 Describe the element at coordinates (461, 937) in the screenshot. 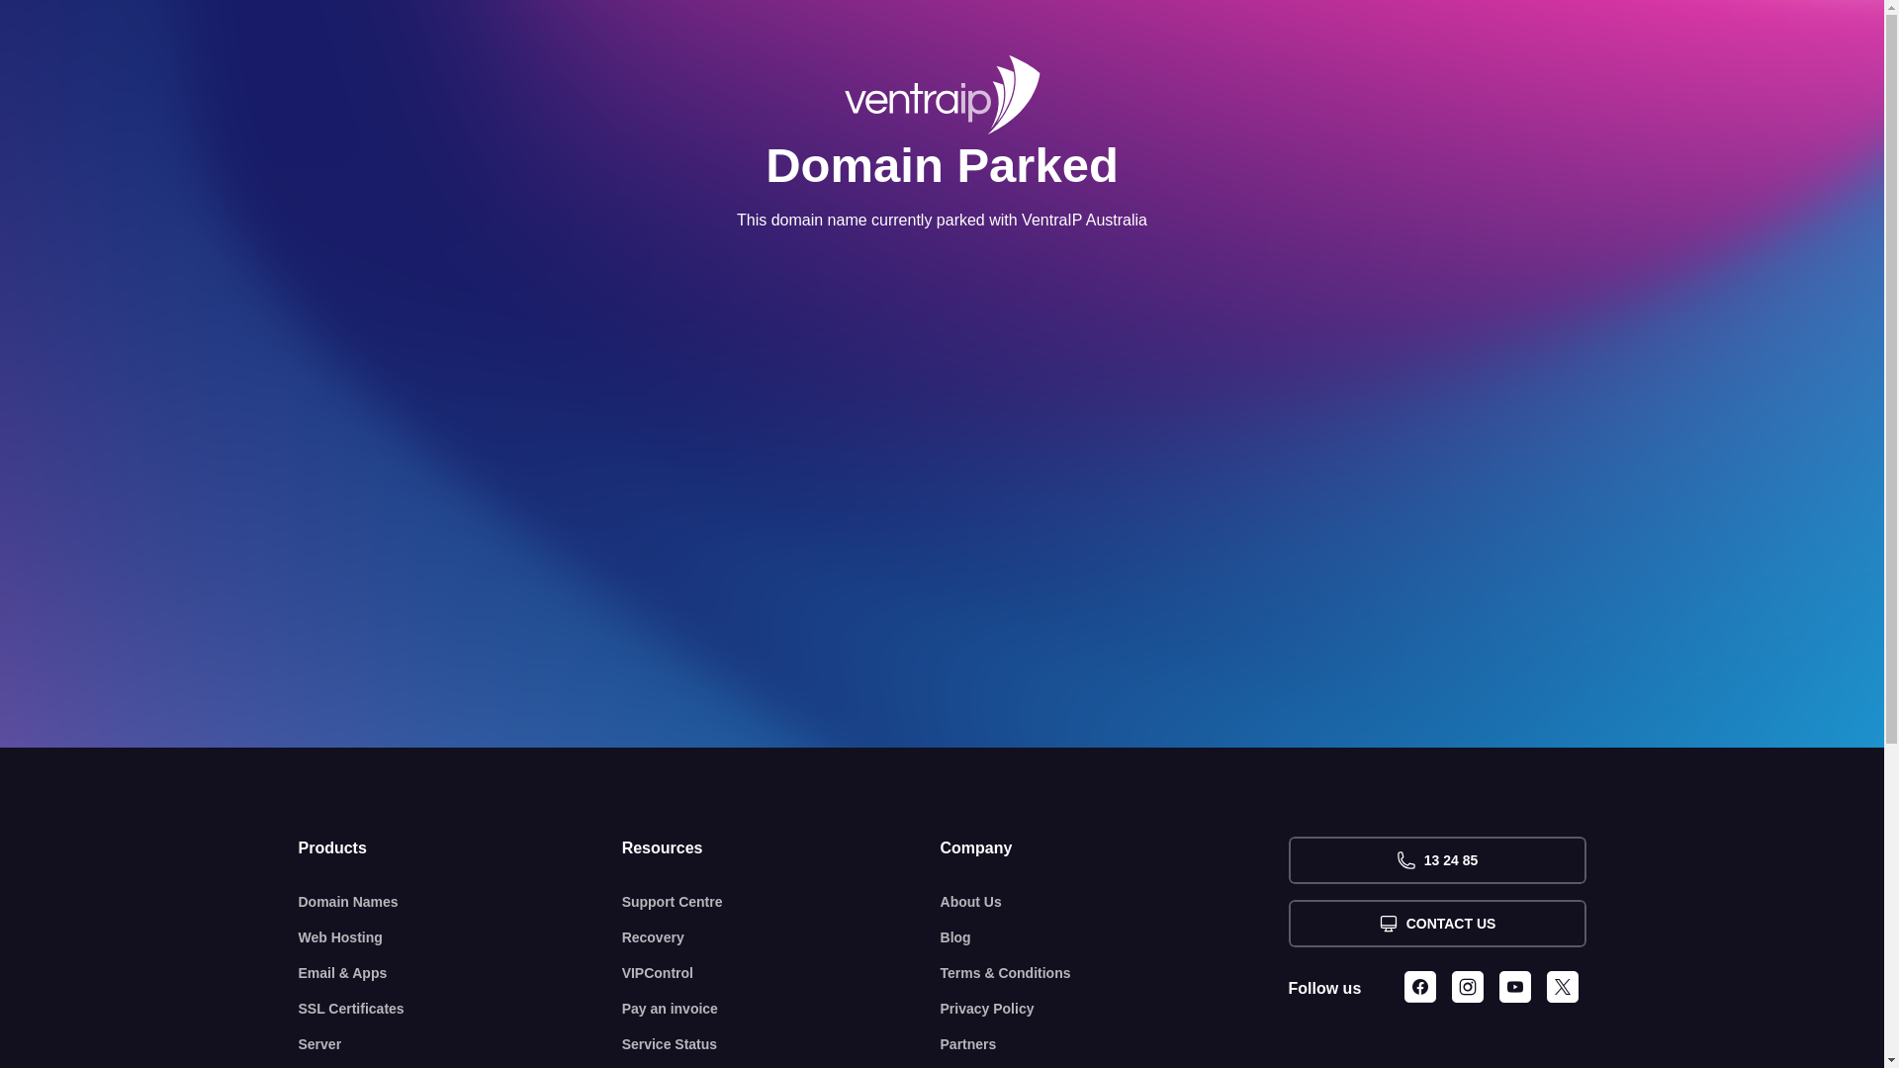

I see `Web Hosting` at that location.